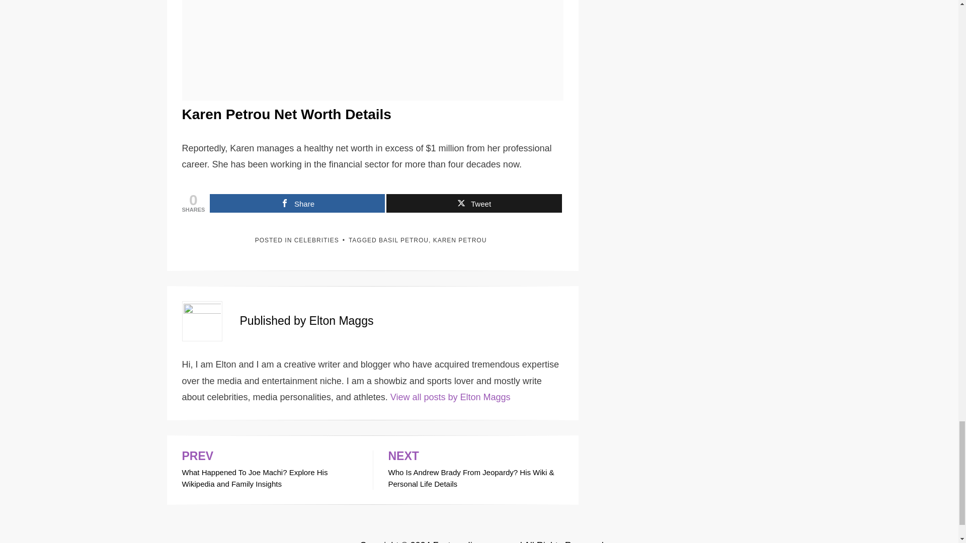 This screenshot has height=543, width=966. I want to click on View all posts by Elton Maggs, so click(450, 397).